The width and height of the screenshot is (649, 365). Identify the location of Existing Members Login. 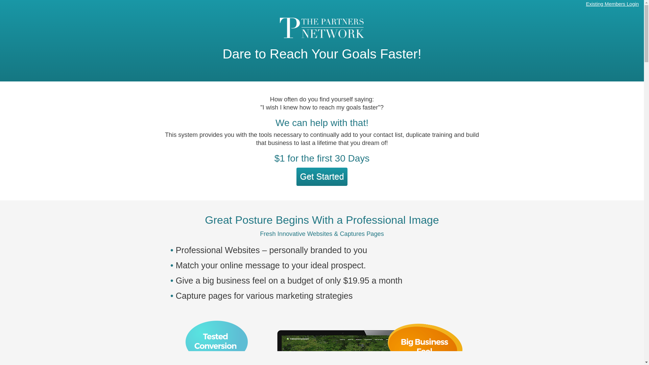
(612, 4).